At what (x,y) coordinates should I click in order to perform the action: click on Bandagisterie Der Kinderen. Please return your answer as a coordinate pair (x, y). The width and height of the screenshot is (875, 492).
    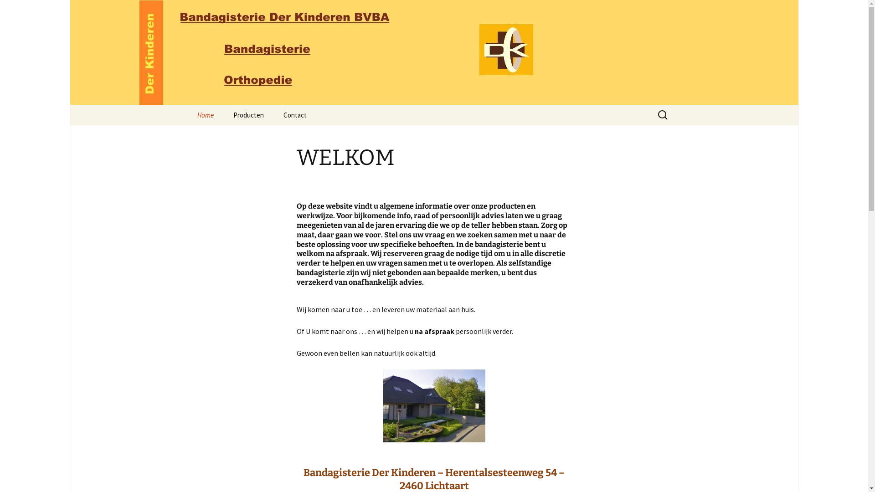
    Looking at the image, I should click on (434, 52).